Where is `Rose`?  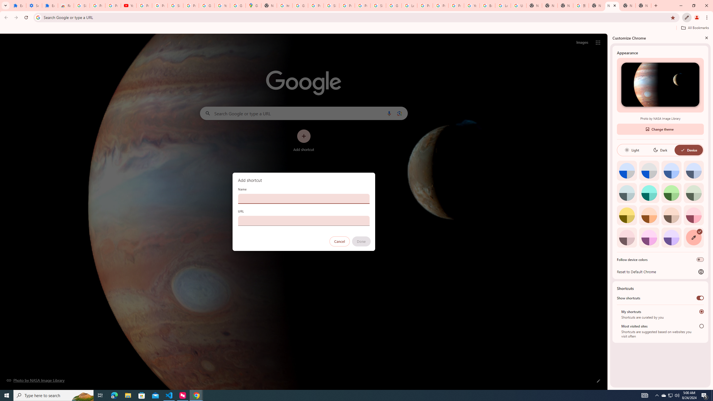 Rose is located at coordinates (694, 215).